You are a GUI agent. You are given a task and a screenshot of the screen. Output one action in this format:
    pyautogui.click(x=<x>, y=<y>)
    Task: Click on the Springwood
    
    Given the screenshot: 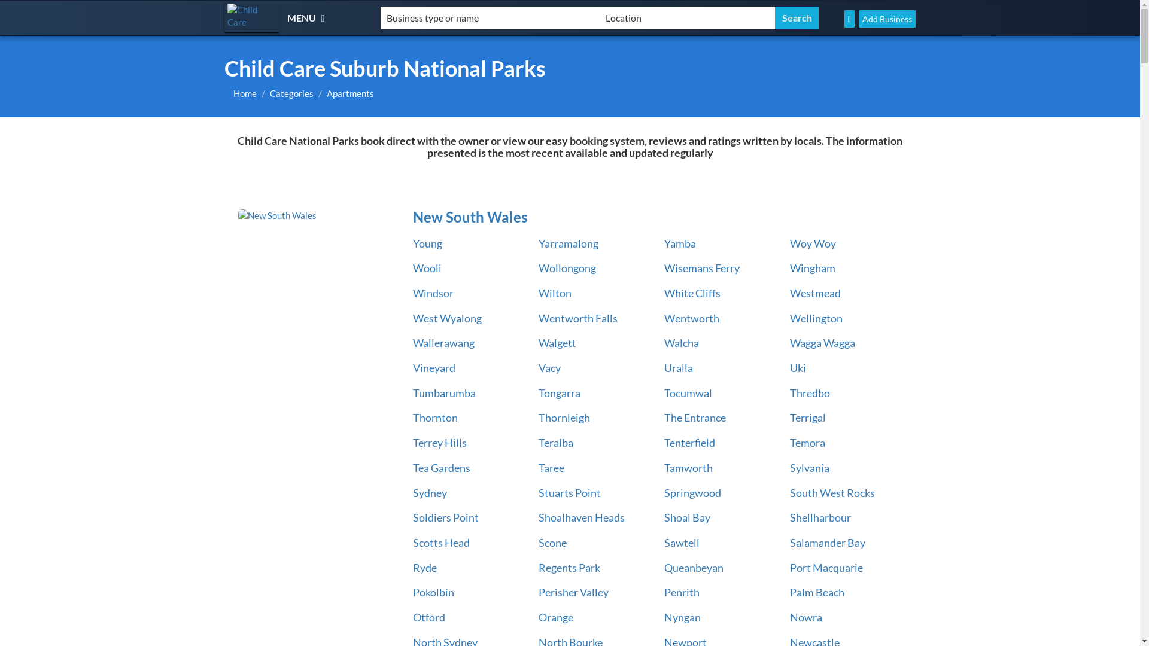 What is the action you would take?
    pyautogui.click(x=693, y=493)
    